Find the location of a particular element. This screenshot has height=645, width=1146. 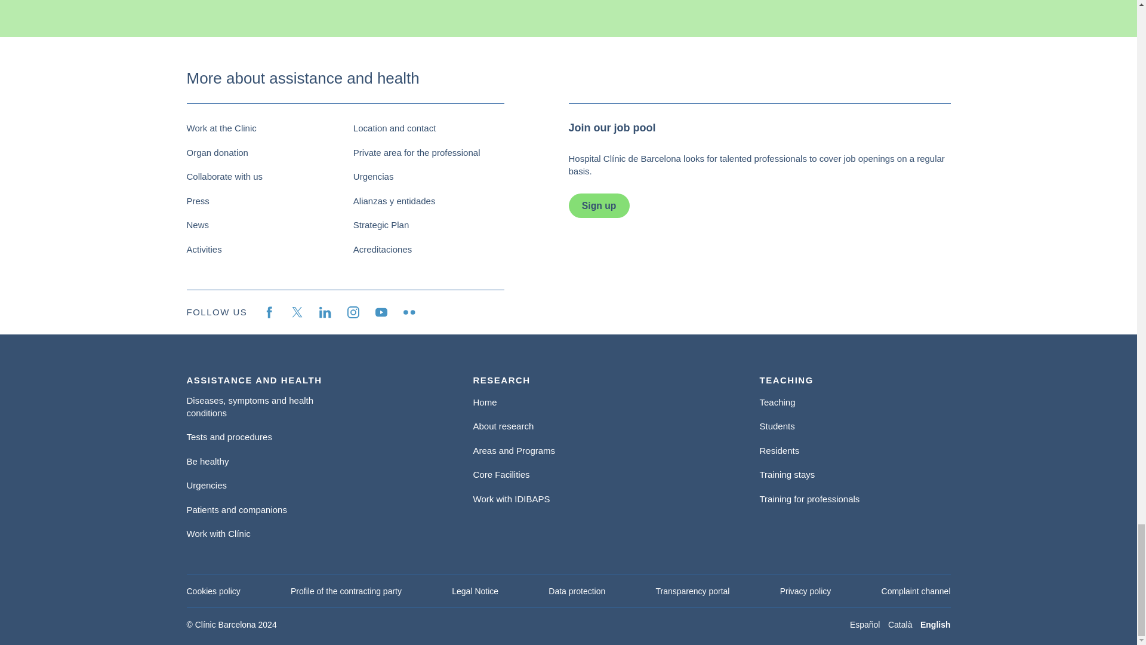

Follow us on twitter is located at coordinates (297, 312).